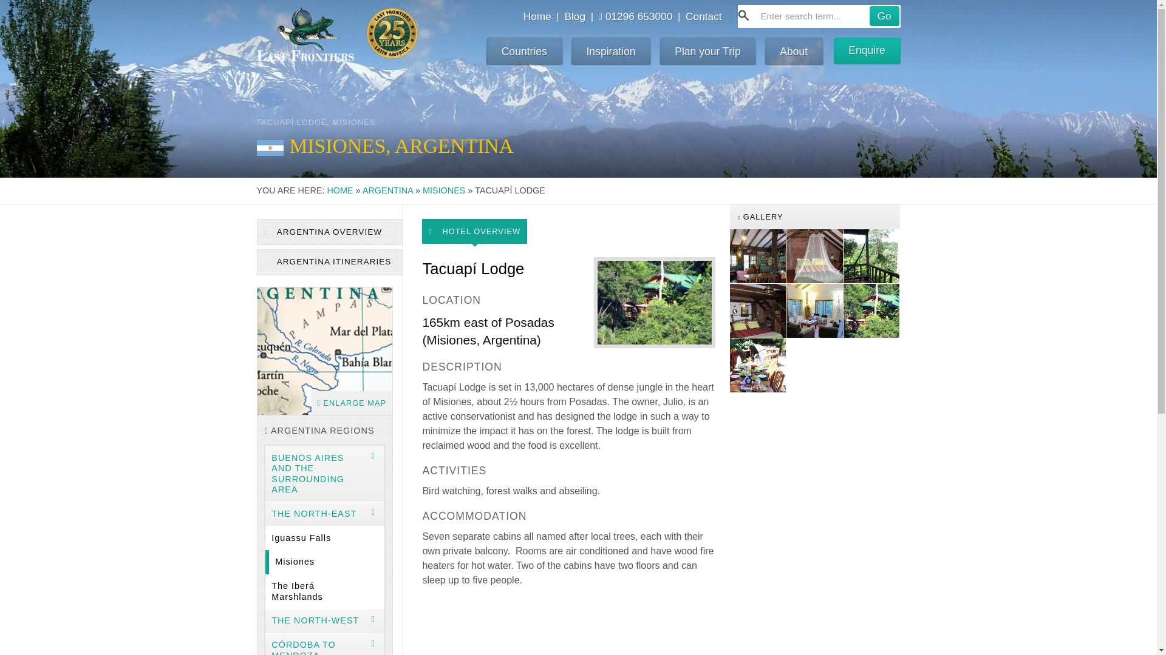 The image size is (1166, 655). Describe the element at coordinates (324, 351) in the screenshot. I see `Argentina region map` at that location.